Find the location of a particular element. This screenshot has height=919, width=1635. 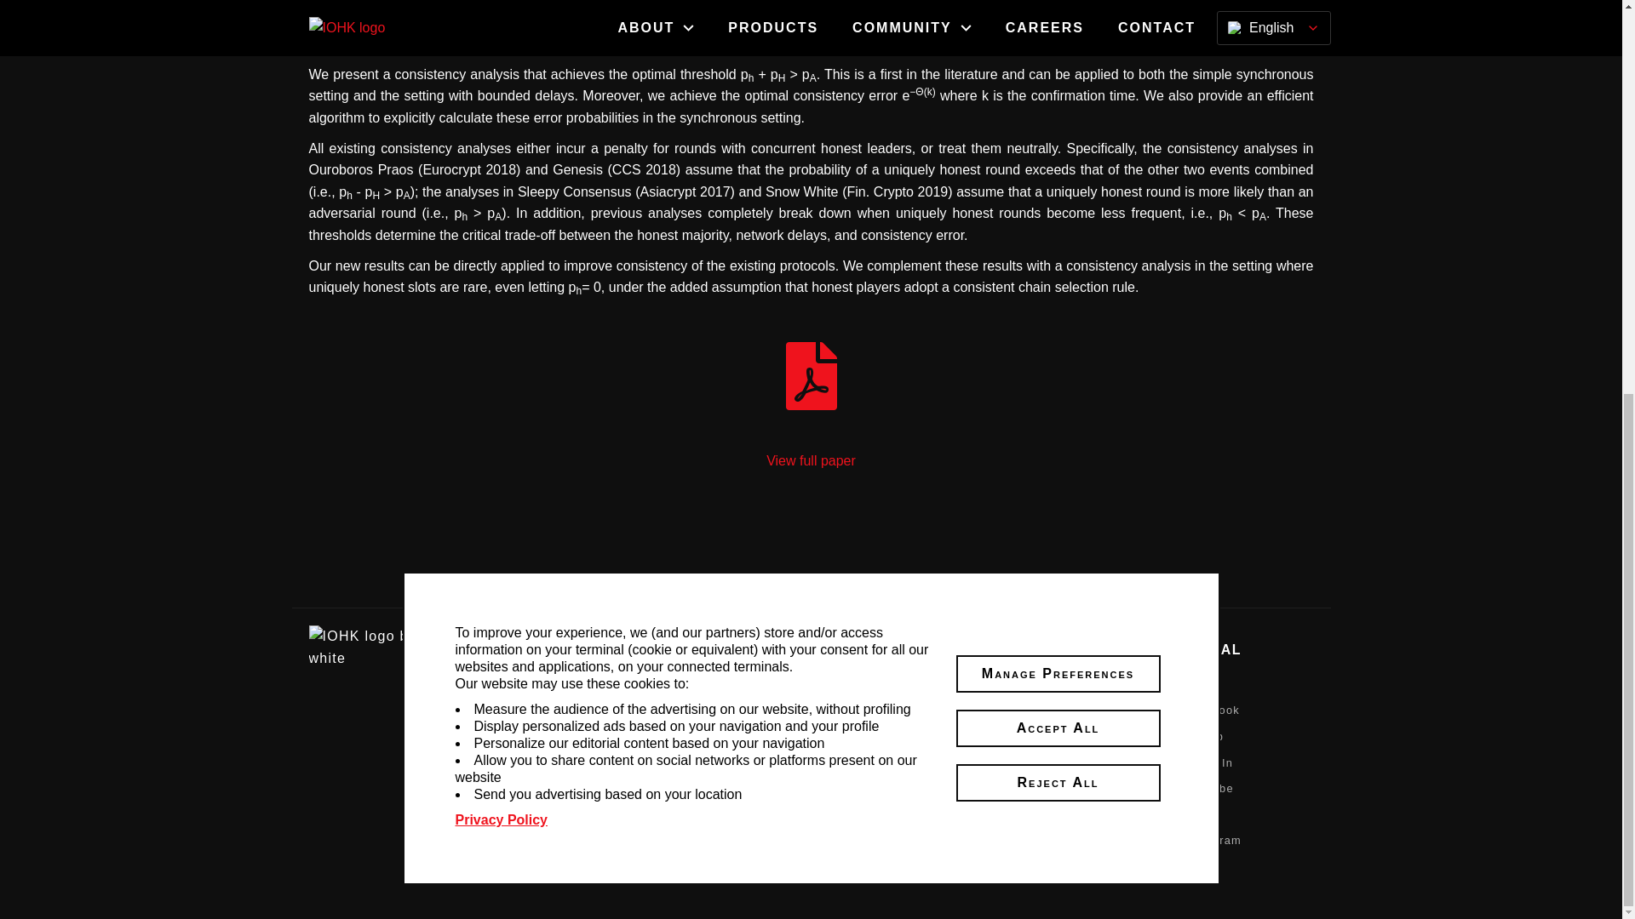

Catalyst is located at coordinates (652, 788).